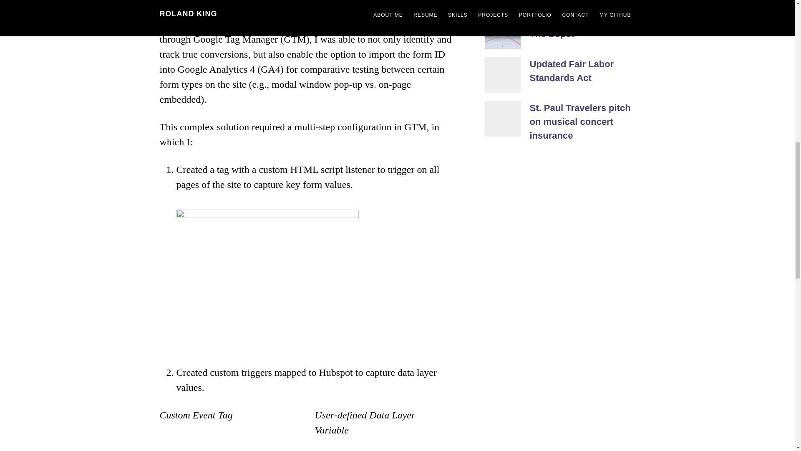 This screenshot has height=451, width=801. What do you see at coordinates (580, 122) in the screenshot?
I see `St. Paul Travelers pitch on musical concert insurance` at bounding box center [580, 122].